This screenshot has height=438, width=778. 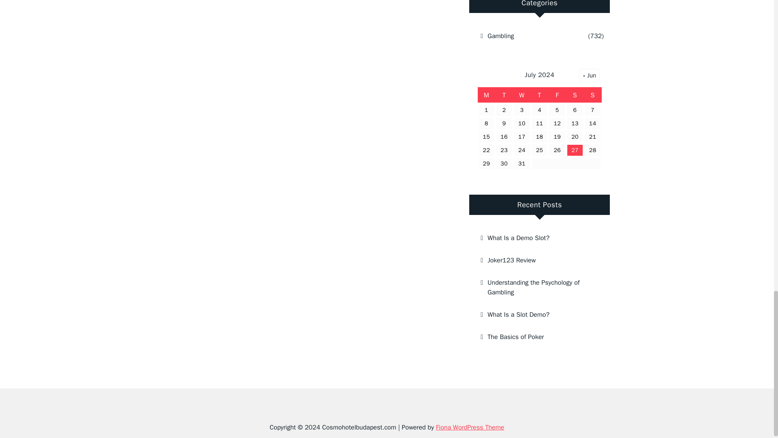 I want to click on Thursday, so click(x=539, y=95).